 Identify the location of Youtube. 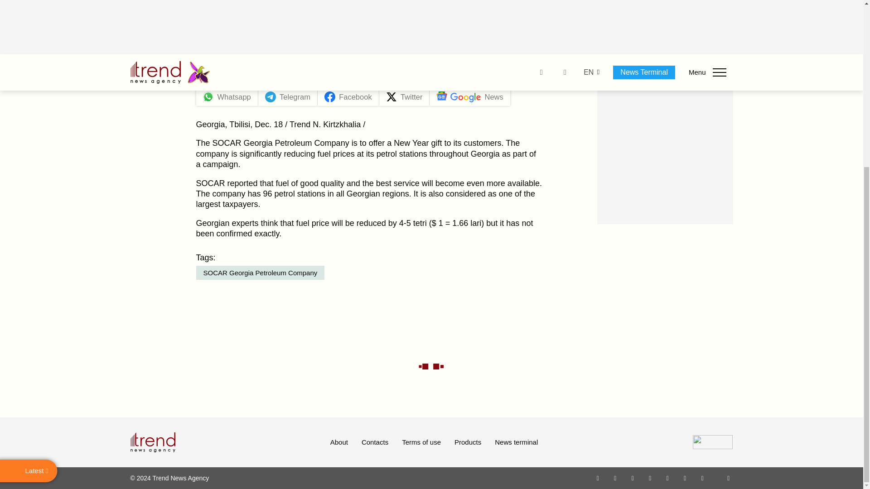
(650, 478).